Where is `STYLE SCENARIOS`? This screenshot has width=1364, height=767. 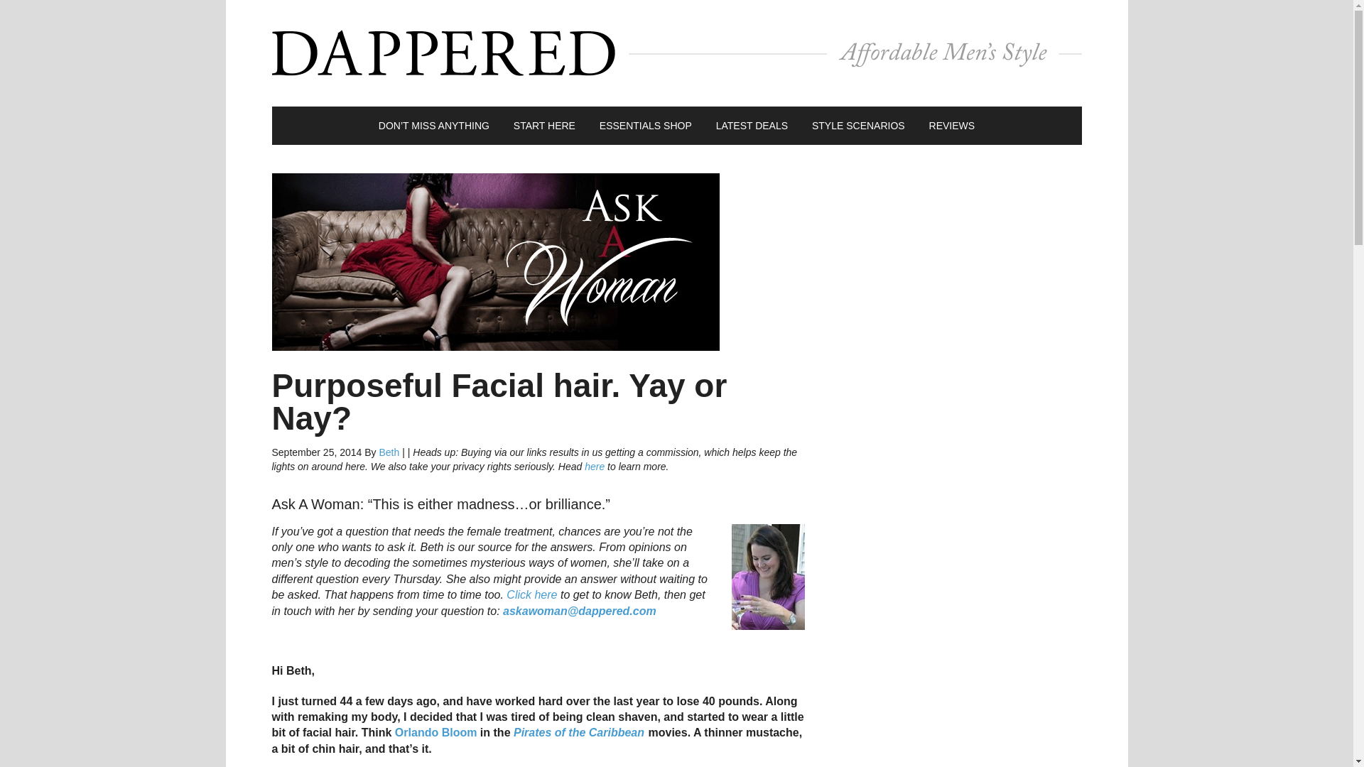
STYLE SCENARIOS is located at coordinates (858, 126).